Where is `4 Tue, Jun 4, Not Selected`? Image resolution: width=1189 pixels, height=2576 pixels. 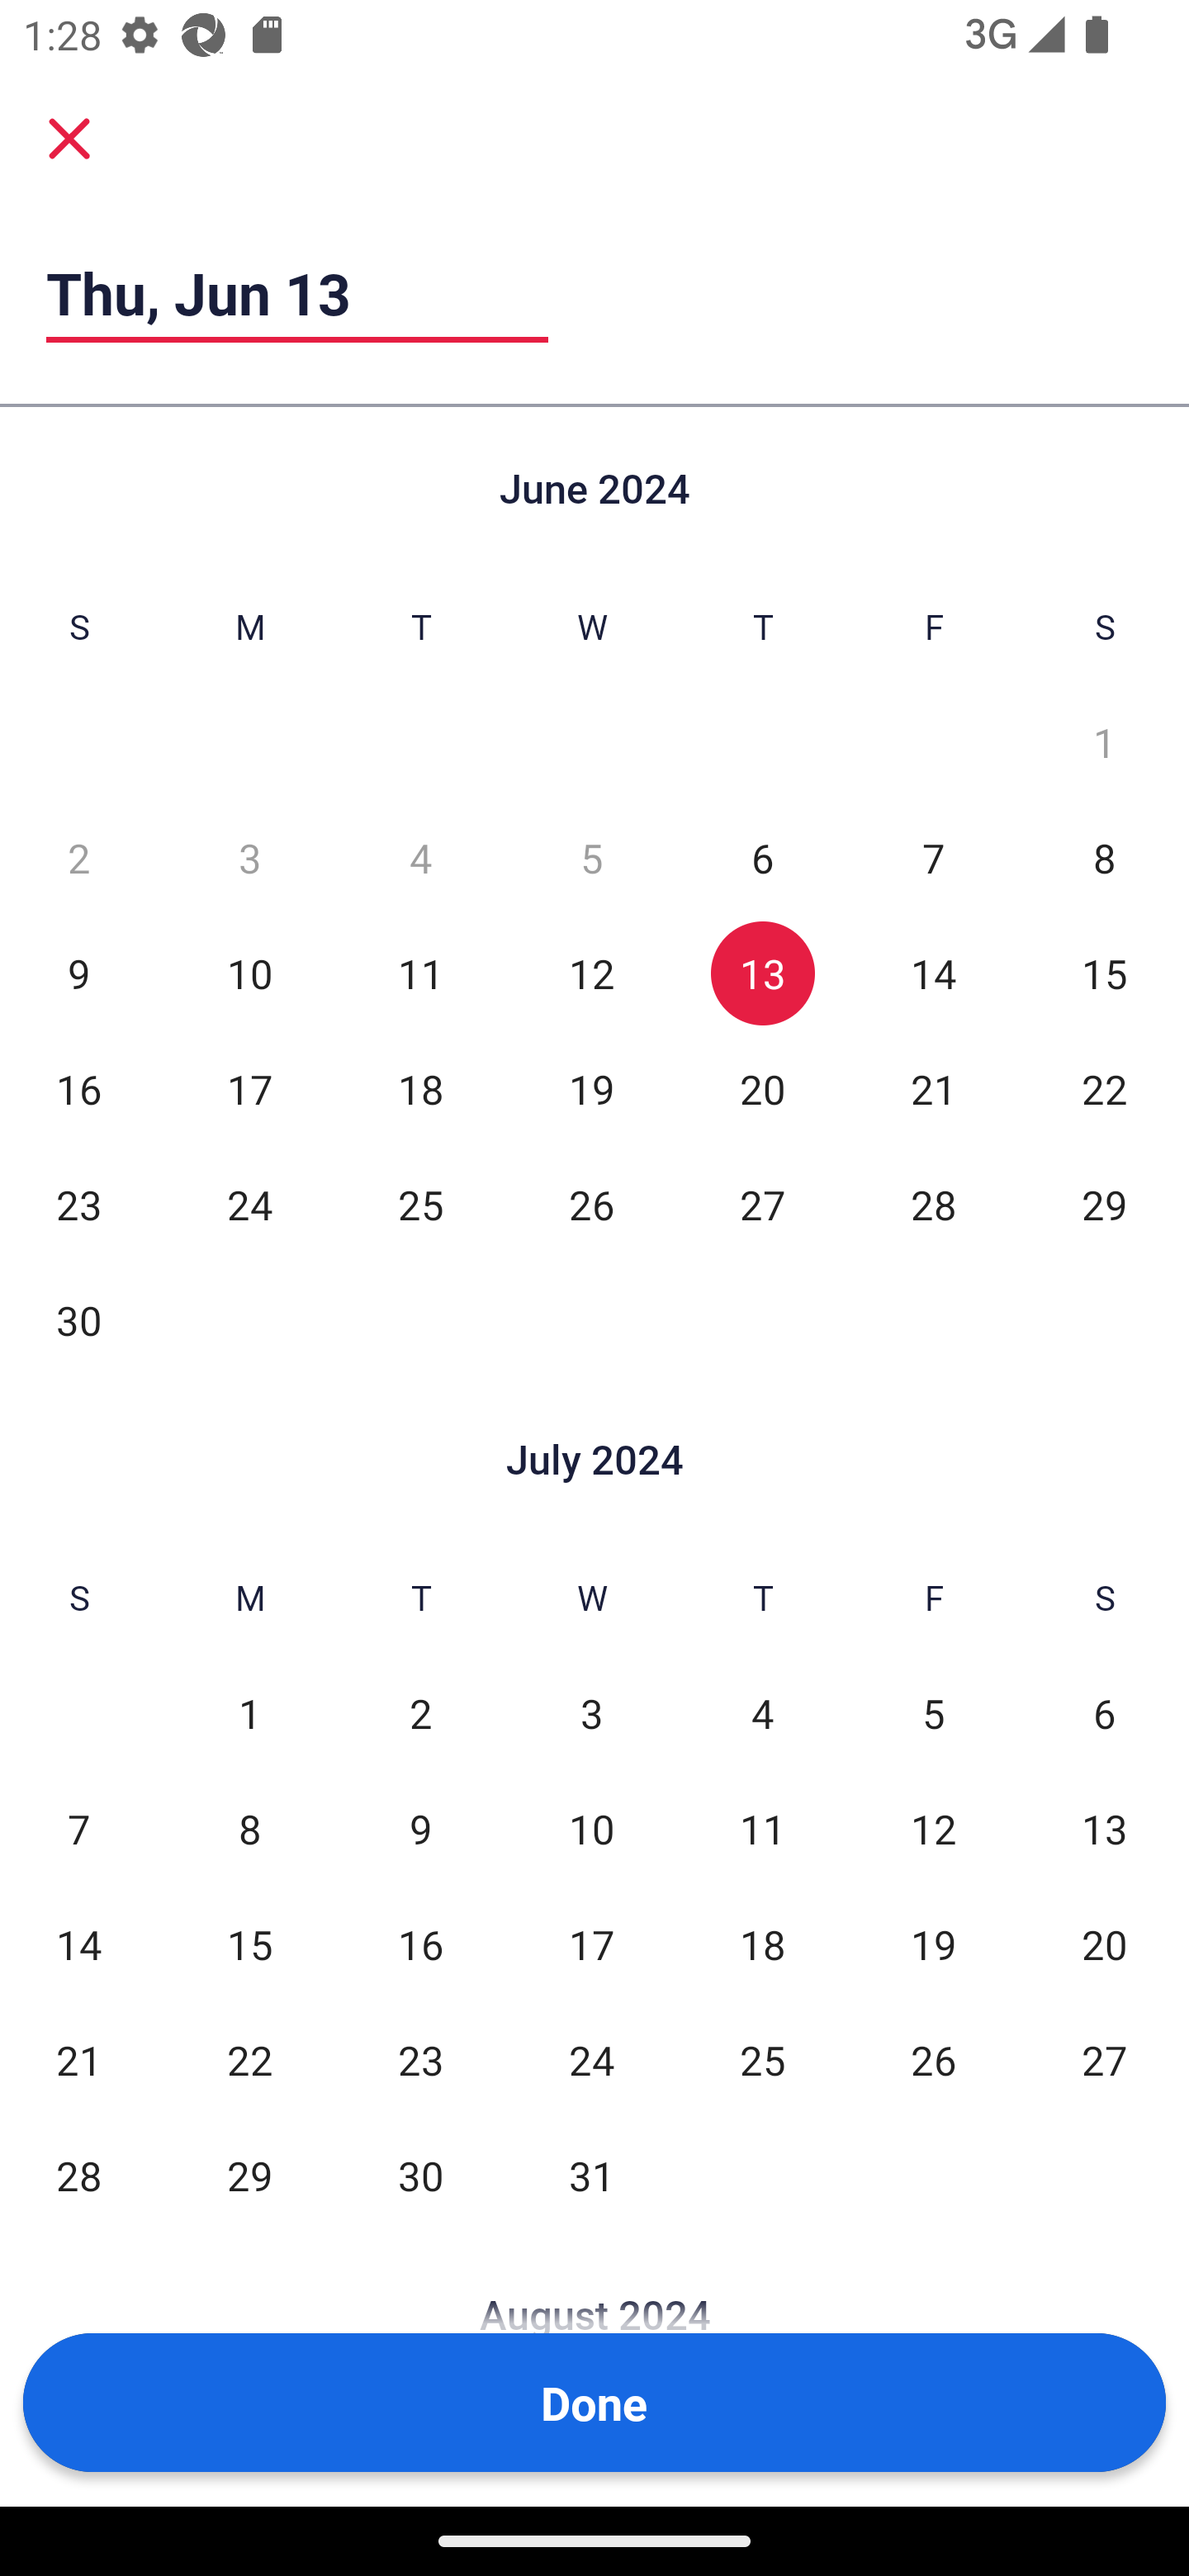 4 Tue, Jun 4, Not Selected is located at coordinates (421, 857).